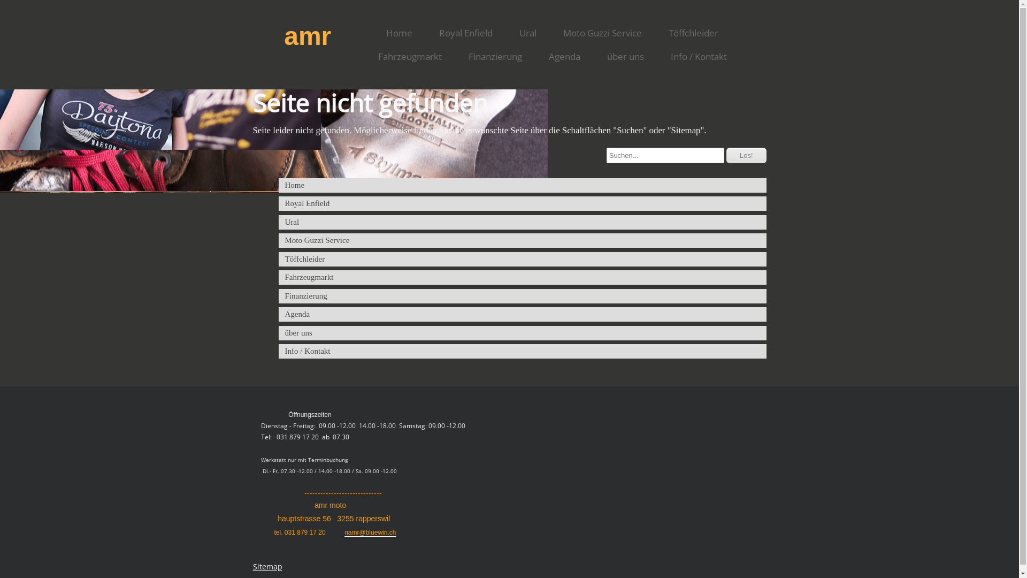 The image size is (1027, 578). Describe the element at coordinates (522, 203) in the screenshot. I see `Royal Enfield` at that location.